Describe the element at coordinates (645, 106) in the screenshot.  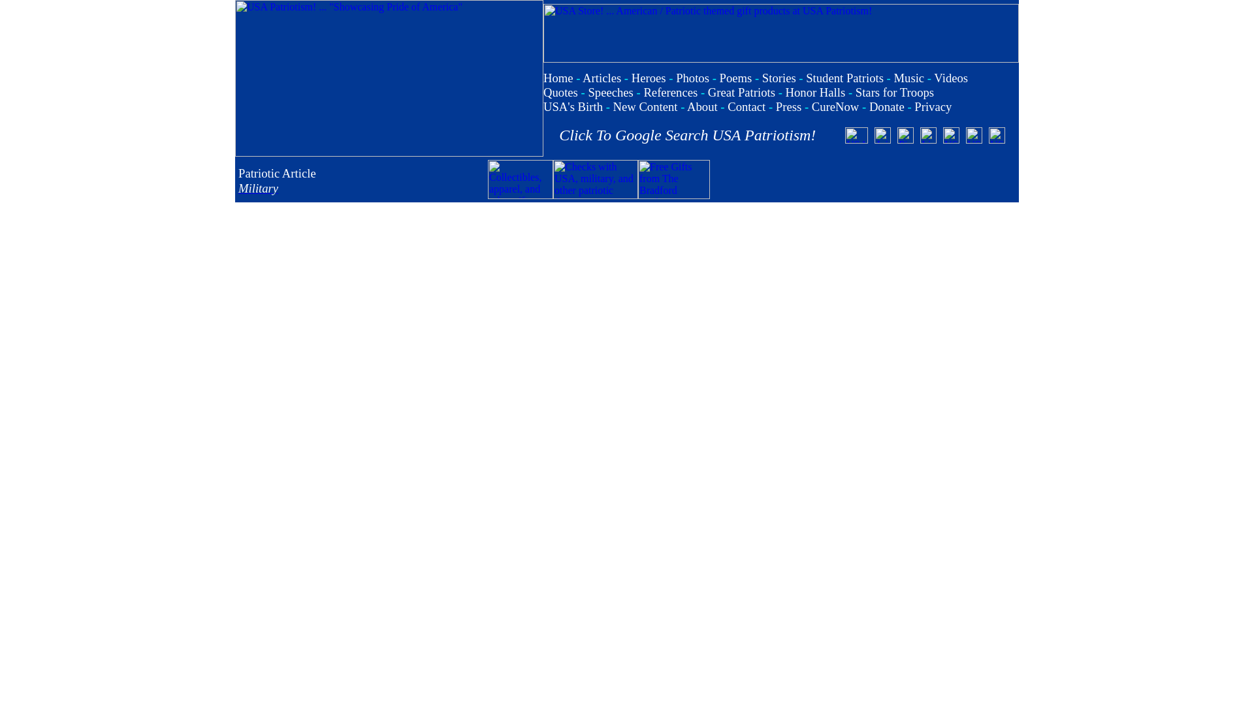
I see `New Content` at that location.